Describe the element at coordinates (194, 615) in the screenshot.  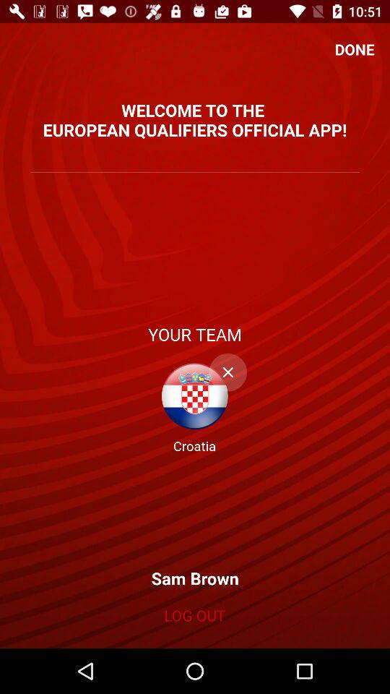
I see `swipe to log out item` at that location.